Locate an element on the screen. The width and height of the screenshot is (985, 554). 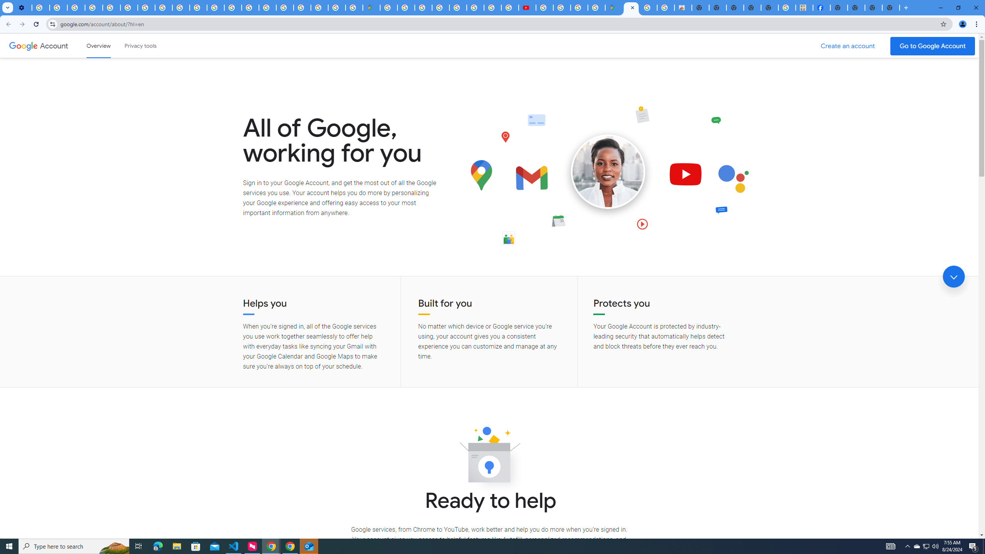
MILEY CYRUS. is located at coordinates (804, 8).